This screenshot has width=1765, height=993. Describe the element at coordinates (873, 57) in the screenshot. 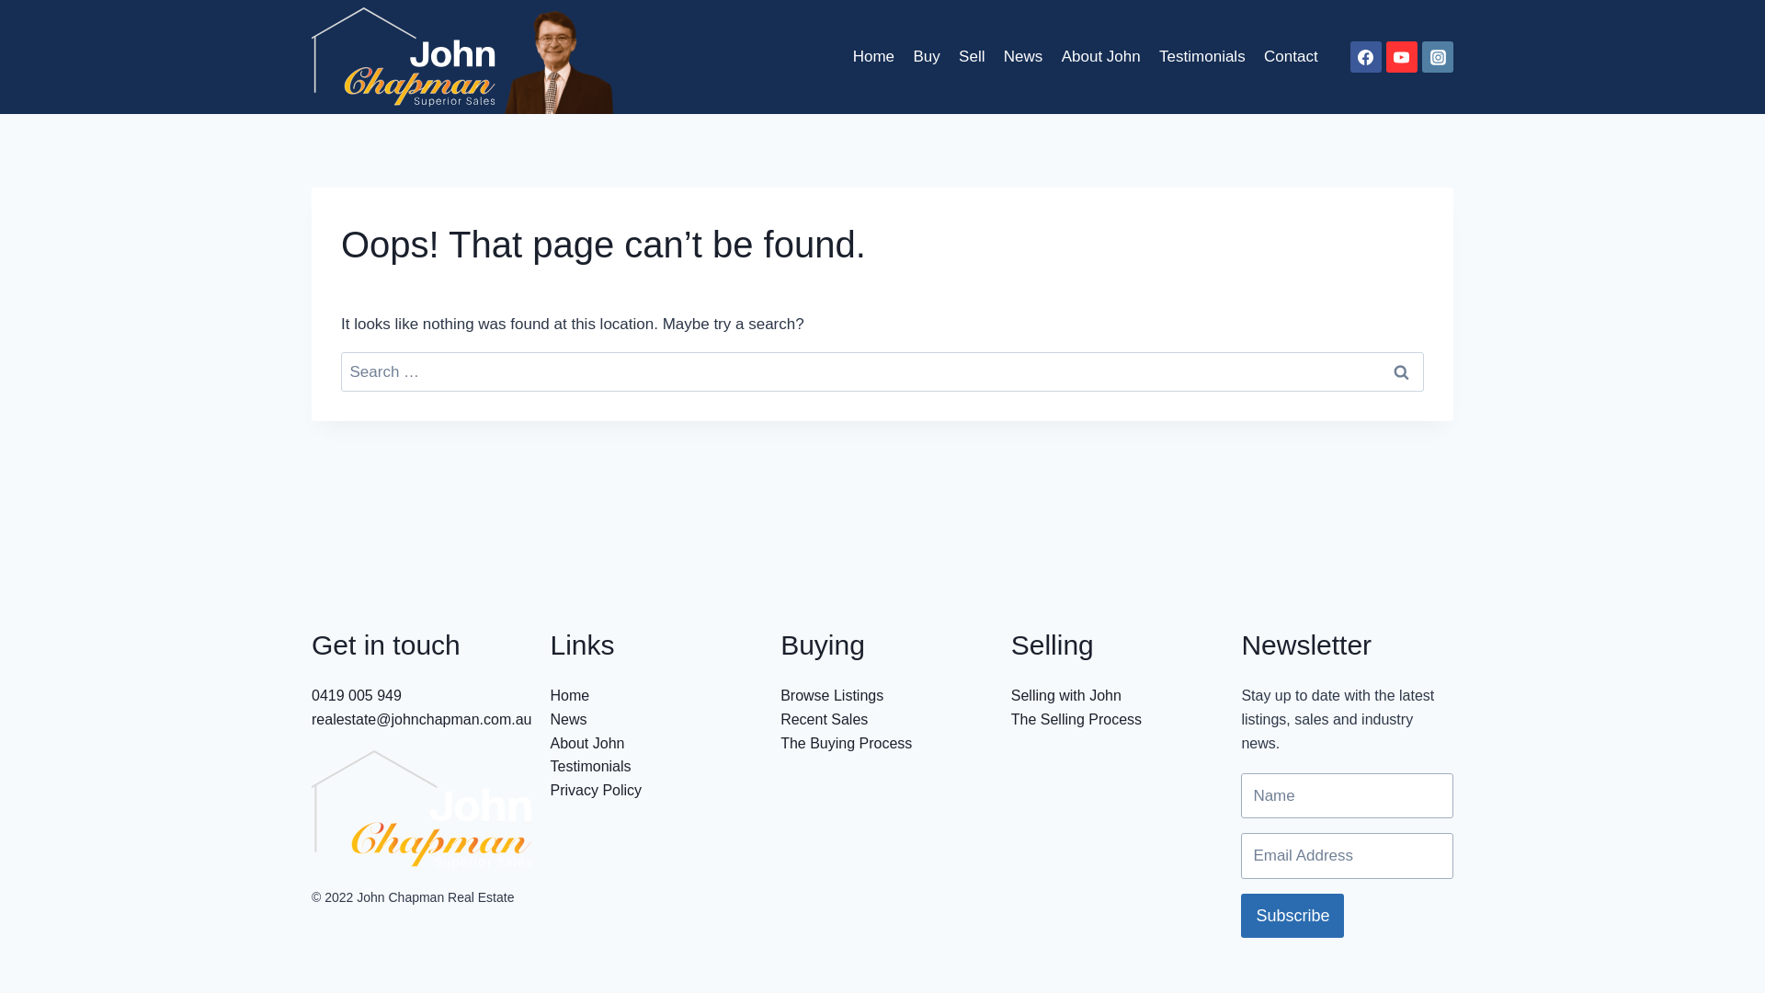

I see `Home` at that location.